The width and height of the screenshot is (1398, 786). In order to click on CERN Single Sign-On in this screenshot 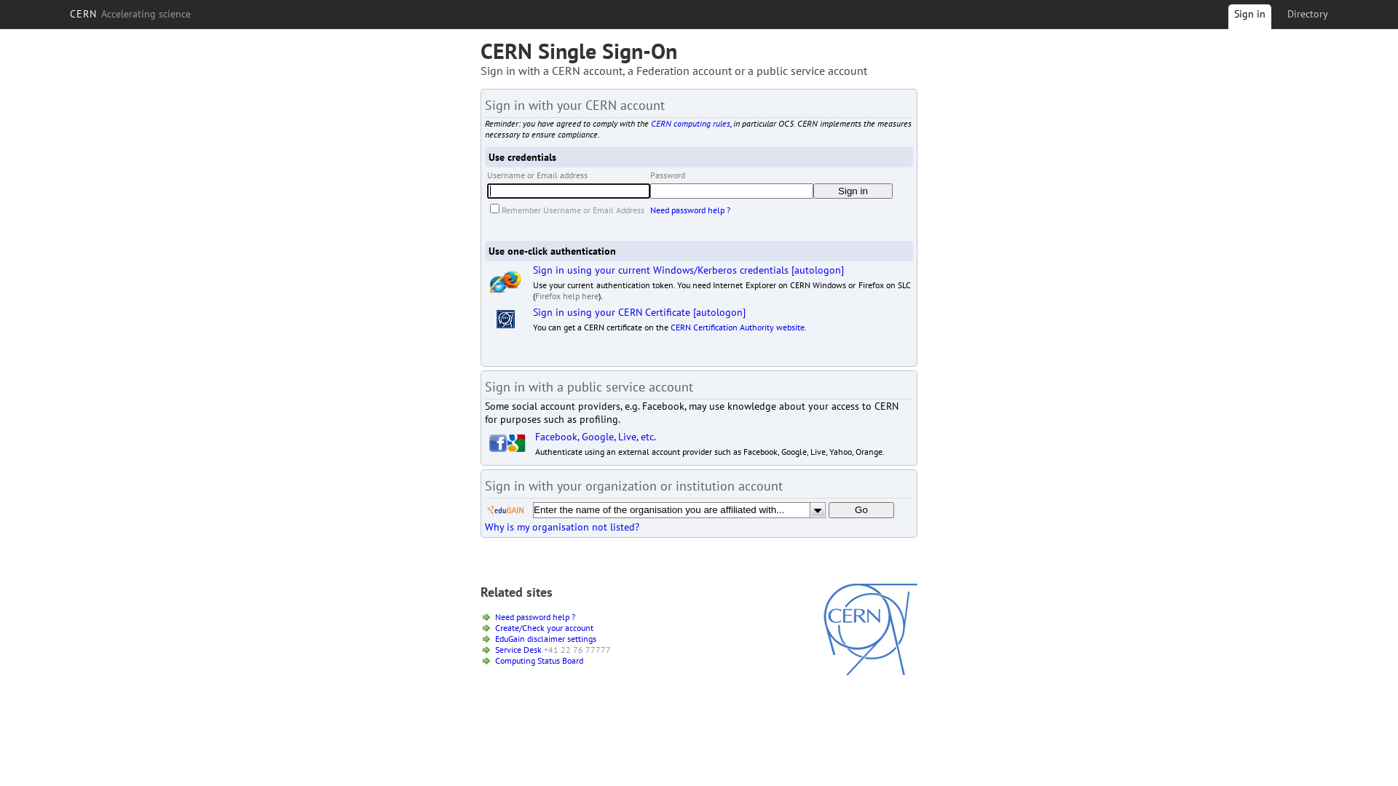, I will do `click(579, 51)`.